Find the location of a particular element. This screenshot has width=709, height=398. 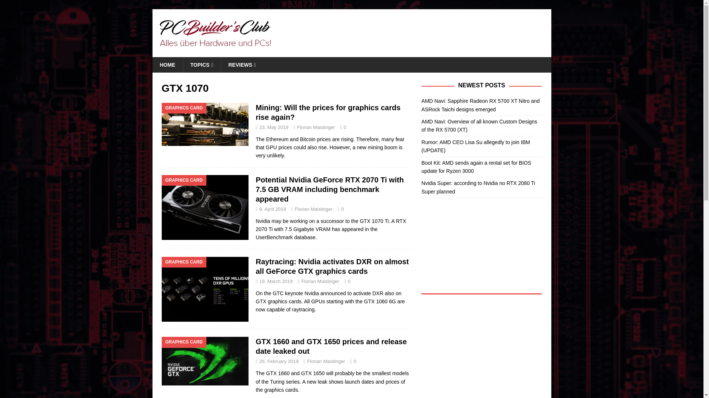

GTX 1660 and GTX 1650 prices and release date leaked out is located at coordinates (331, 346).